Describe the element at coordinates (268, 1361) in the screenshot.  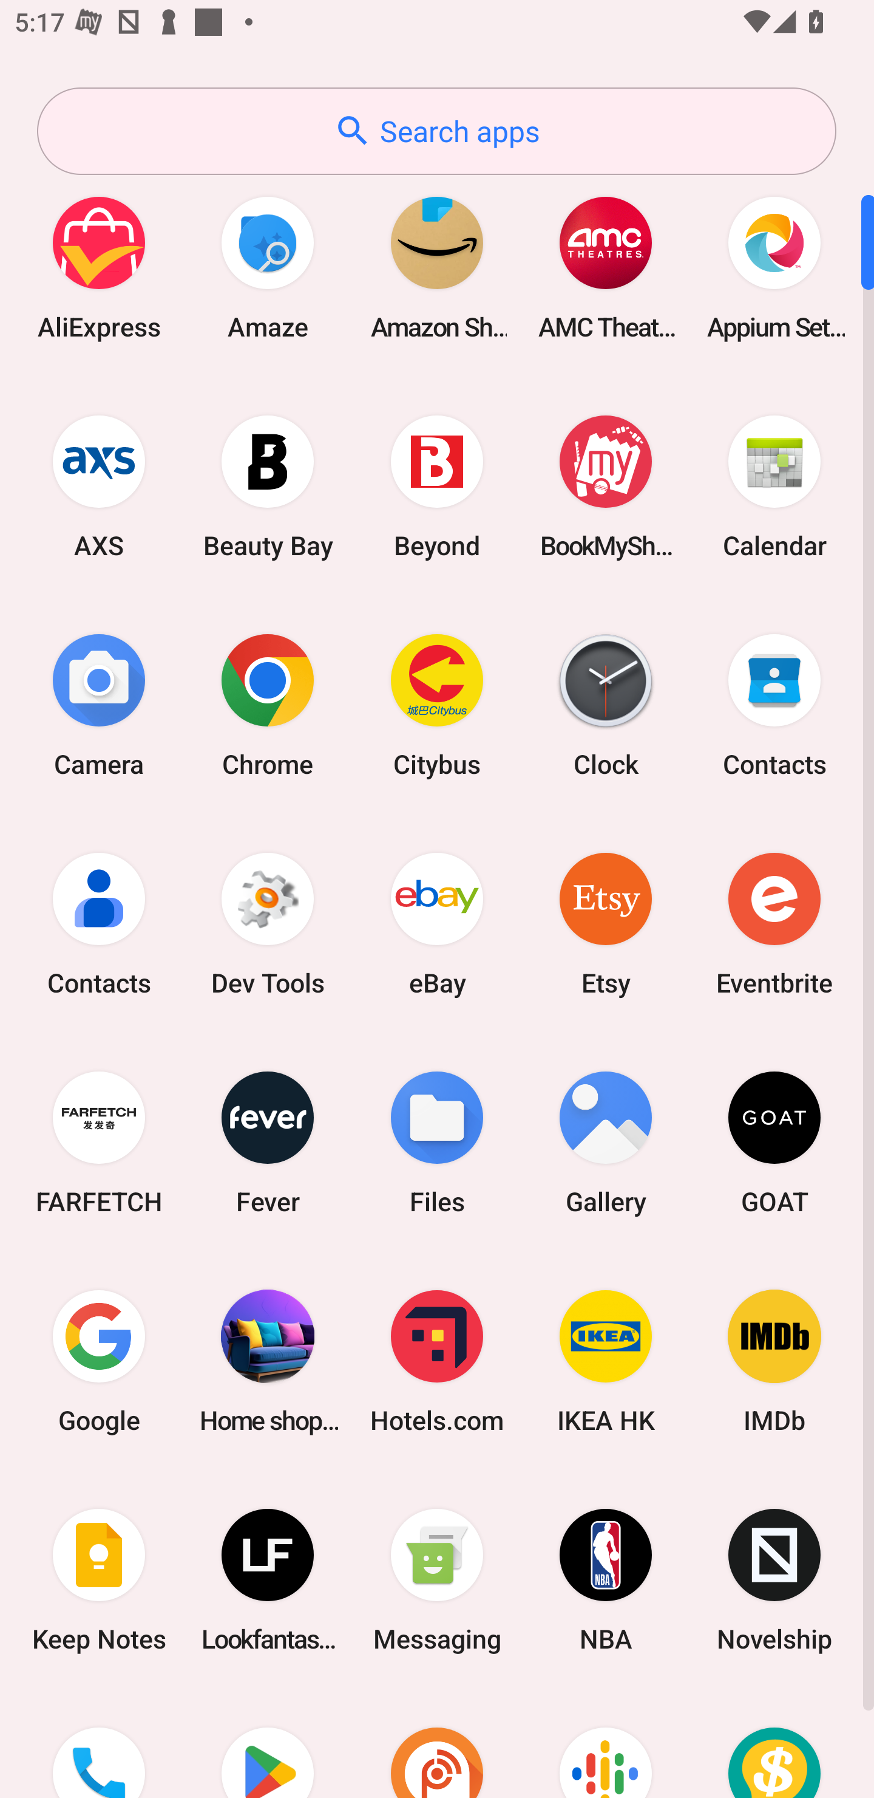
I see `Home shopping` at that location.